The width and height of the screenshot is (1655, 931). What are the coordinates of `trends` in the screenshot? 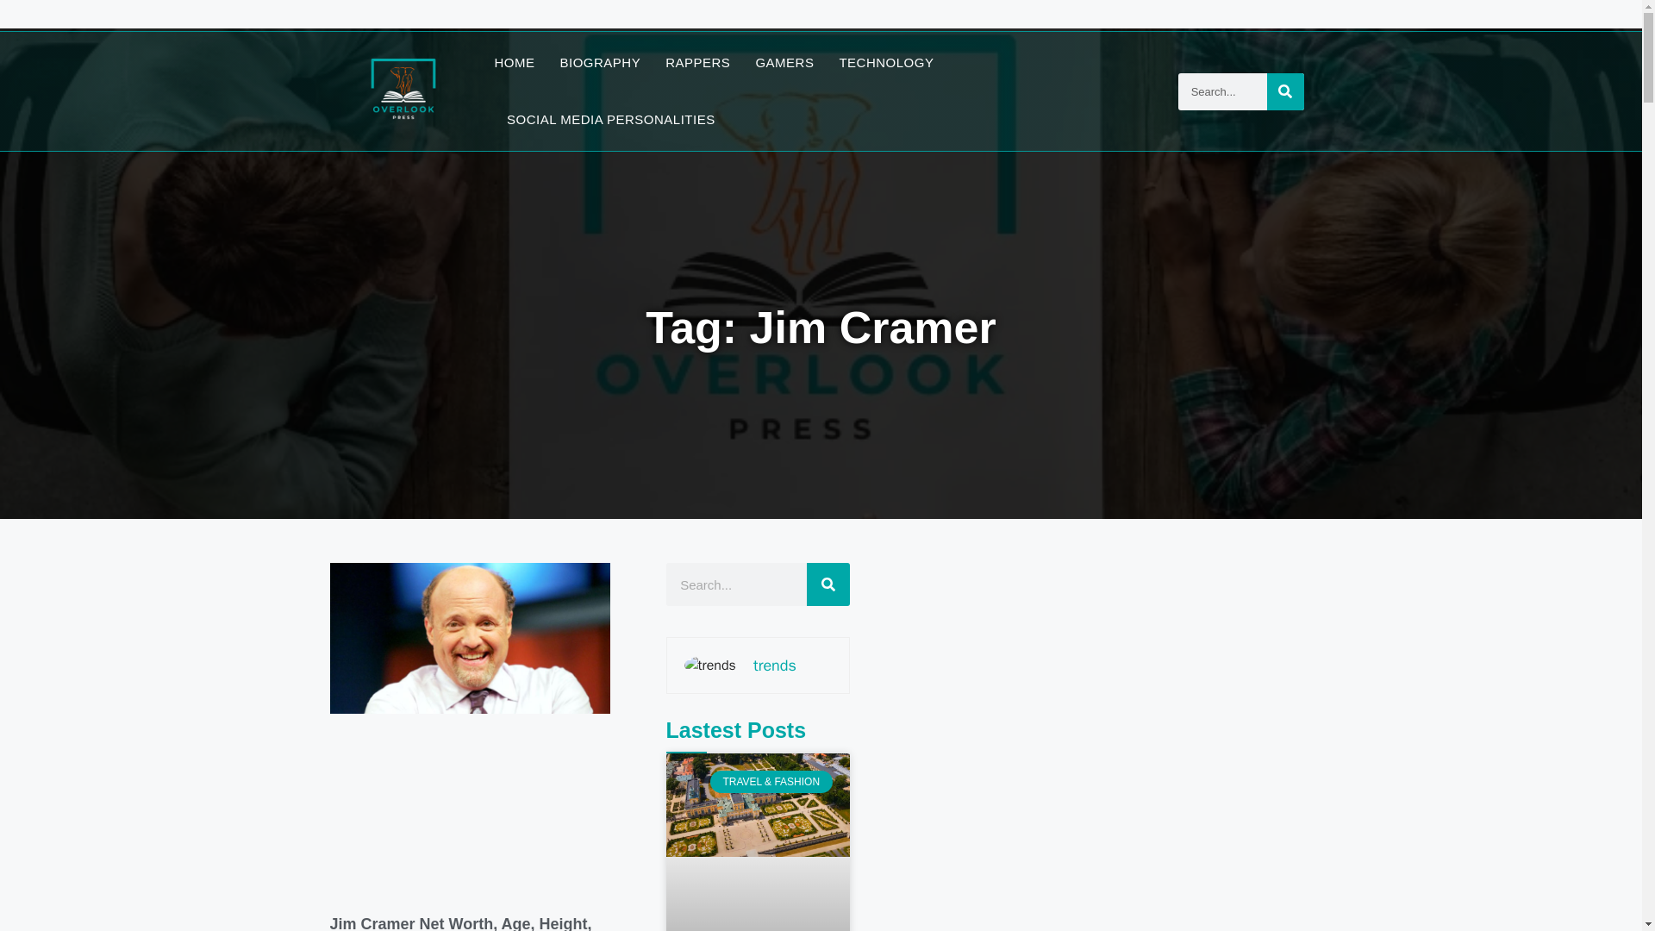 It's located at (774, 665).